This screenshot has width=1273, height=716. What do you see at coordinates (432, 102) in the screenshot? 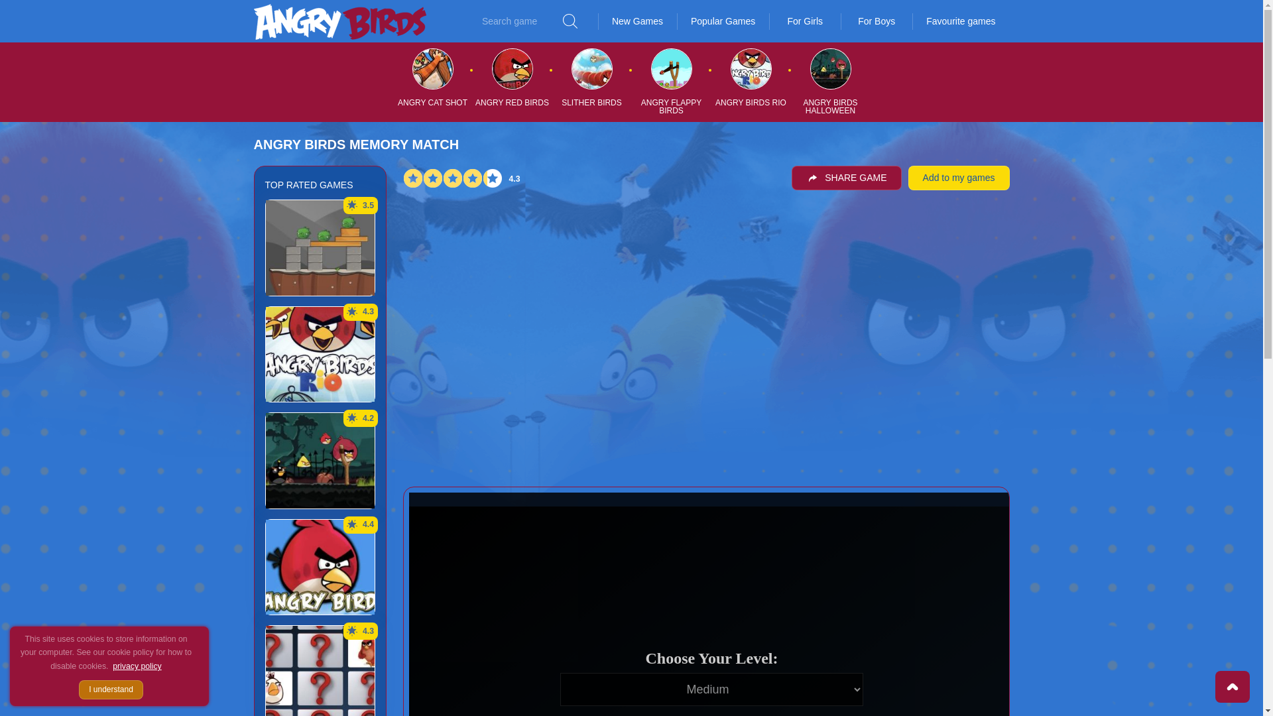
I see `ANGRY CAT SHOT` at bounding box center [432, 102].